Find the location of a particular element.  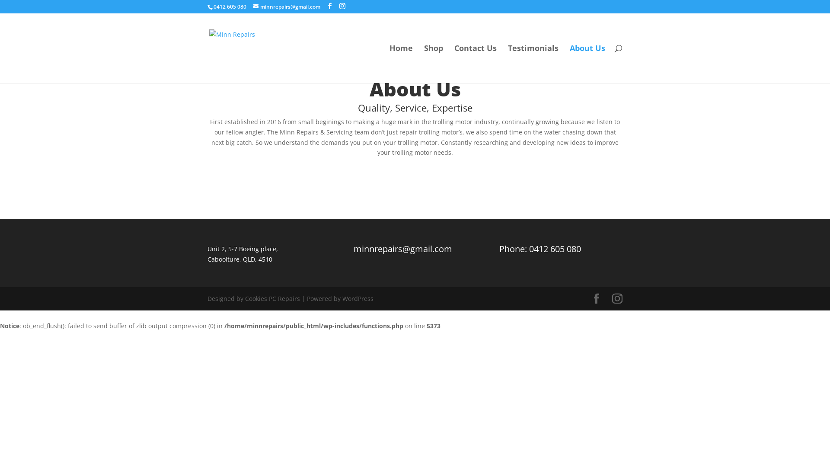

Testimonials is located at coordinates (533, 64).